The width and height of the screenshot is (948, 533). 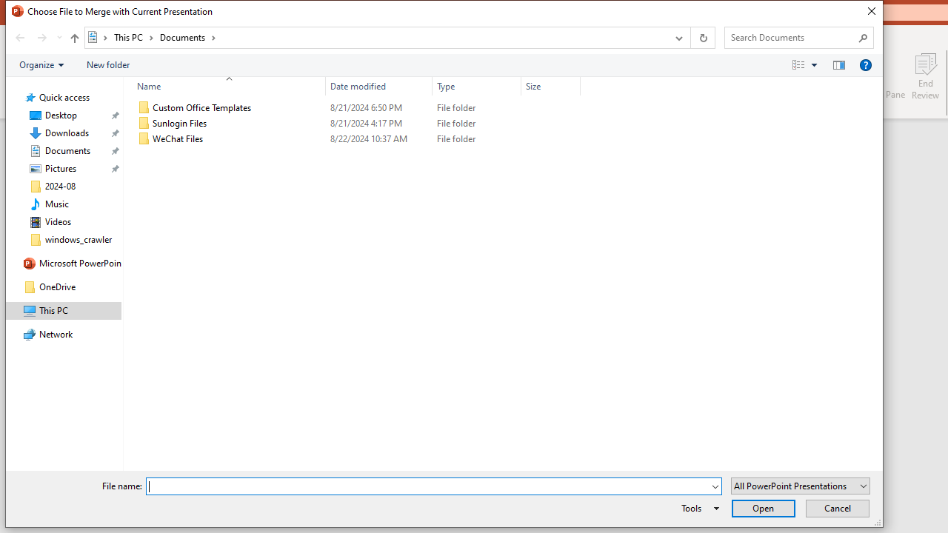 What do you see at coordinates (477, 139) in the screenshot?
I see `Type` at bounding box center [477, 139].